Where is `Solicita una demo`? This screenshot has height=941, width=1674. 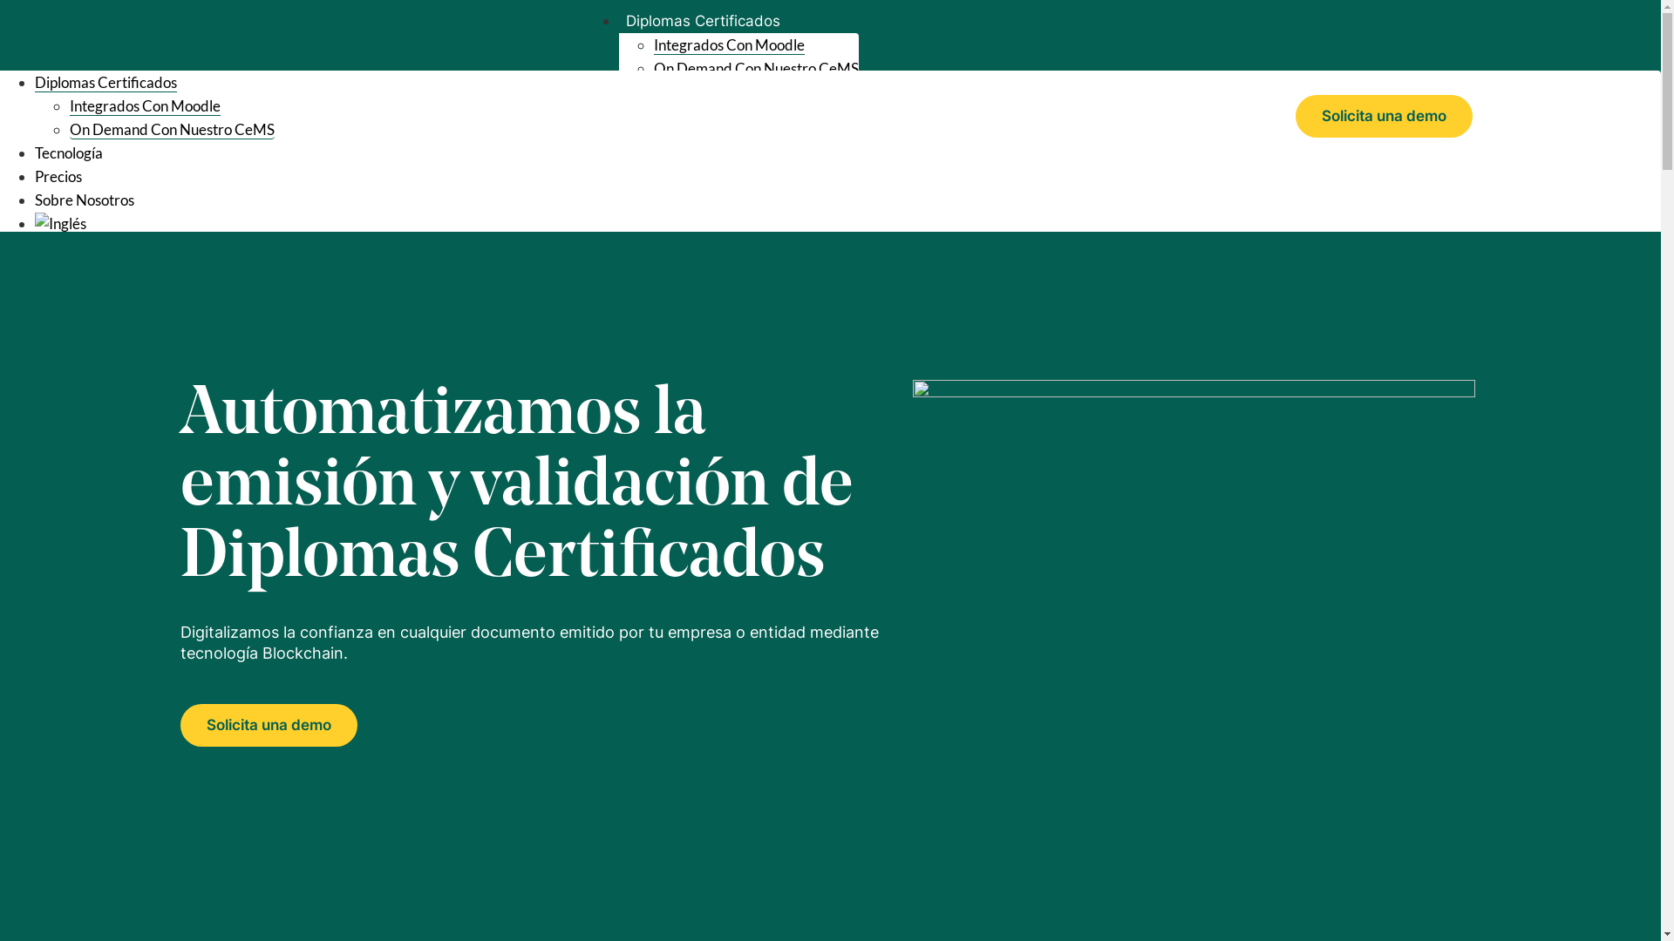 Solicita una demo is located at coordinates (269, 725).